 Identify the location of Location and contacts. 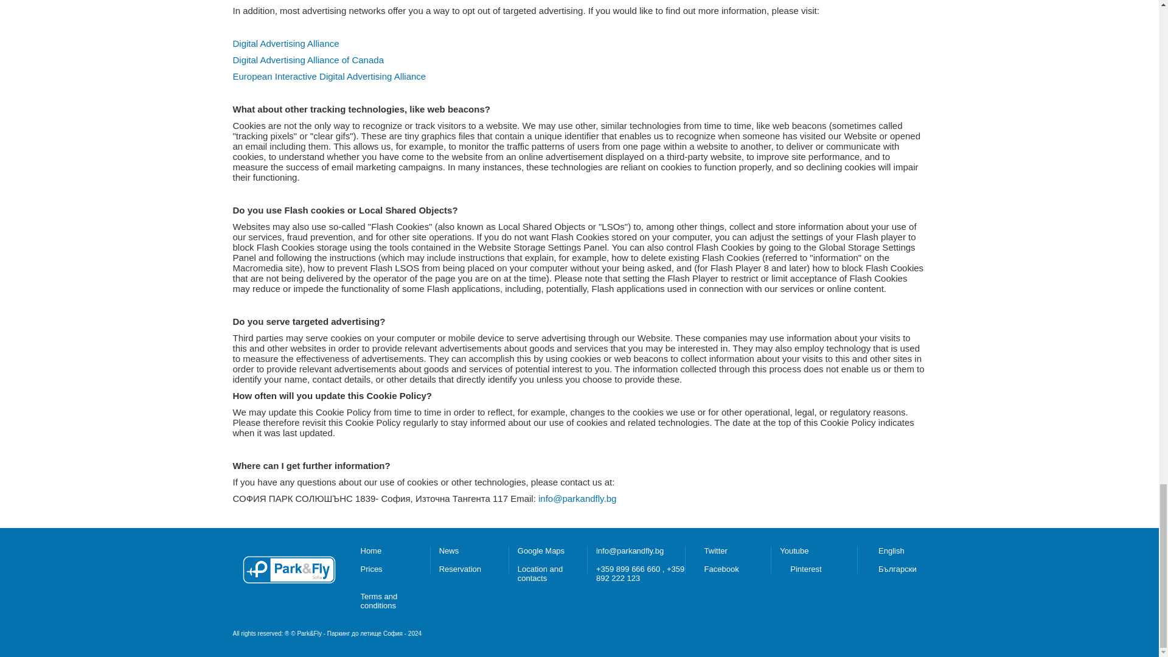
(540, 573).